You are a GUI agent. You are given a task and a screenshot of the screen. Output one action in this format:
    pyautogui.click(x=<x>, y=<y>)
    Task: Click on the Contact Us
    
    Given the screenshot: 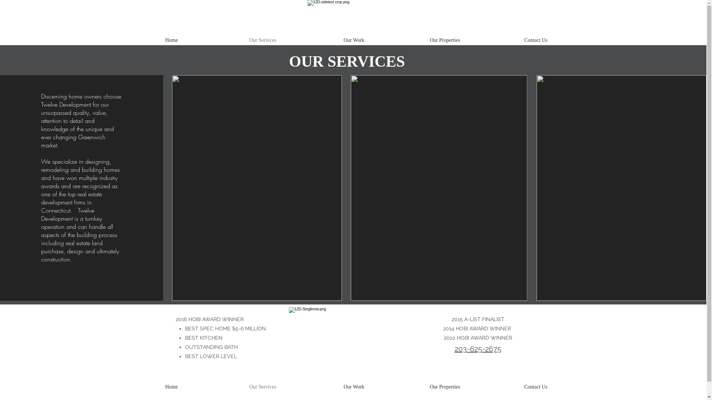 What is the action you would take?
    pyautogui.click(x=535, y=40)
    